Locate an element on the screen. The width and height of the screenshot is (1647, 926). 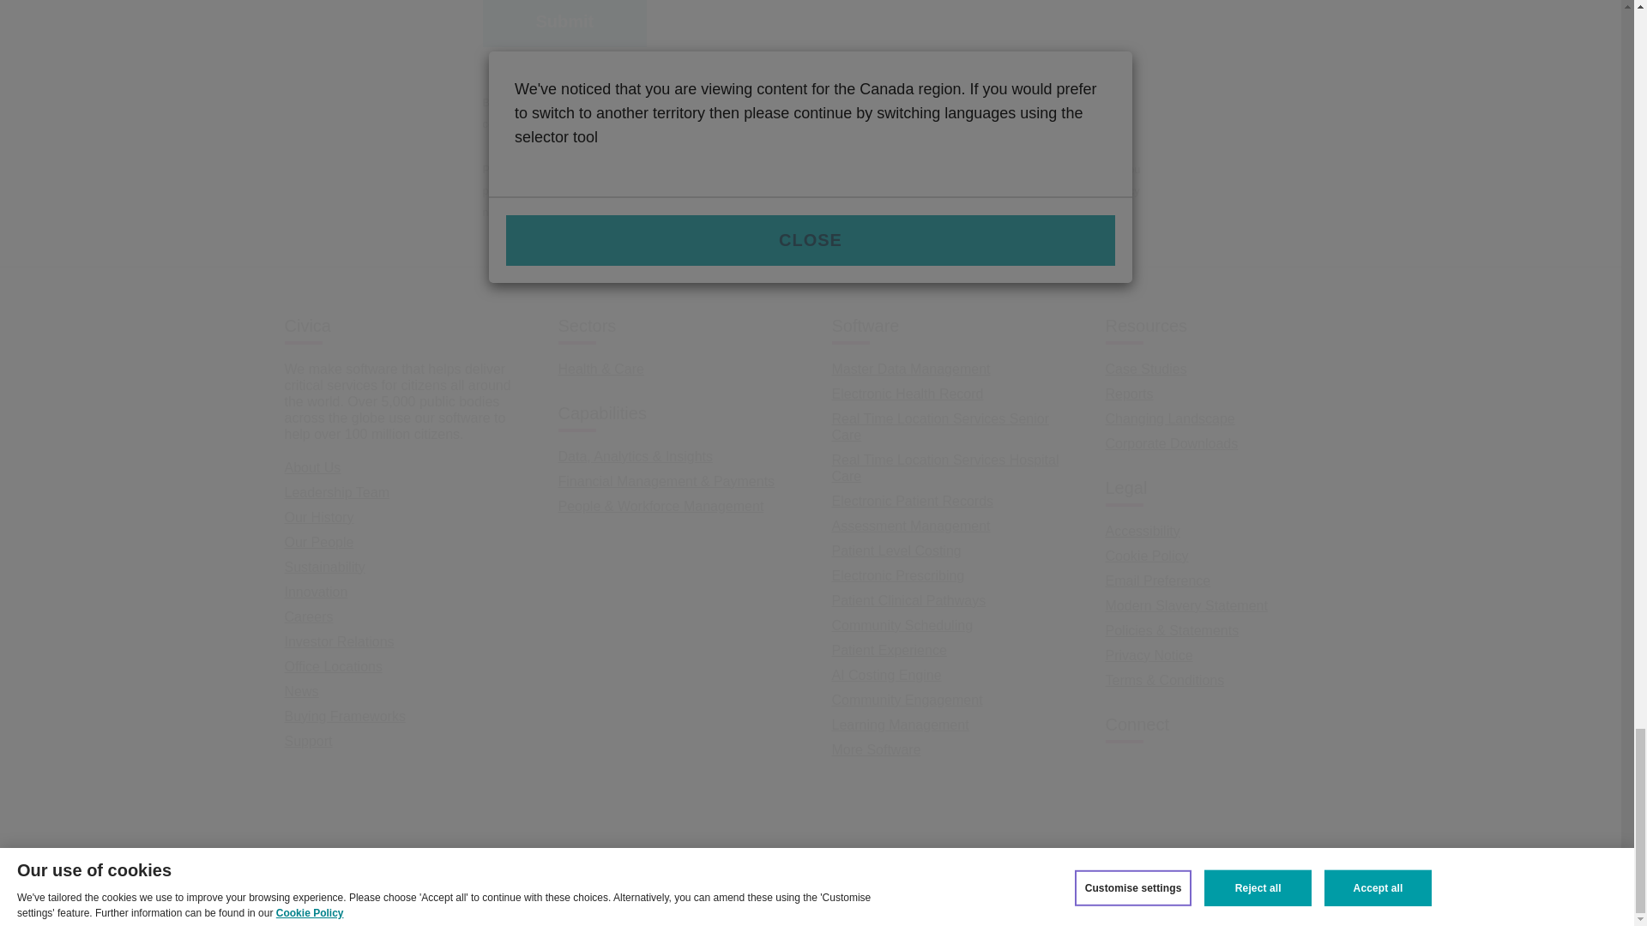
About Us is located at coordinates (312, 466).